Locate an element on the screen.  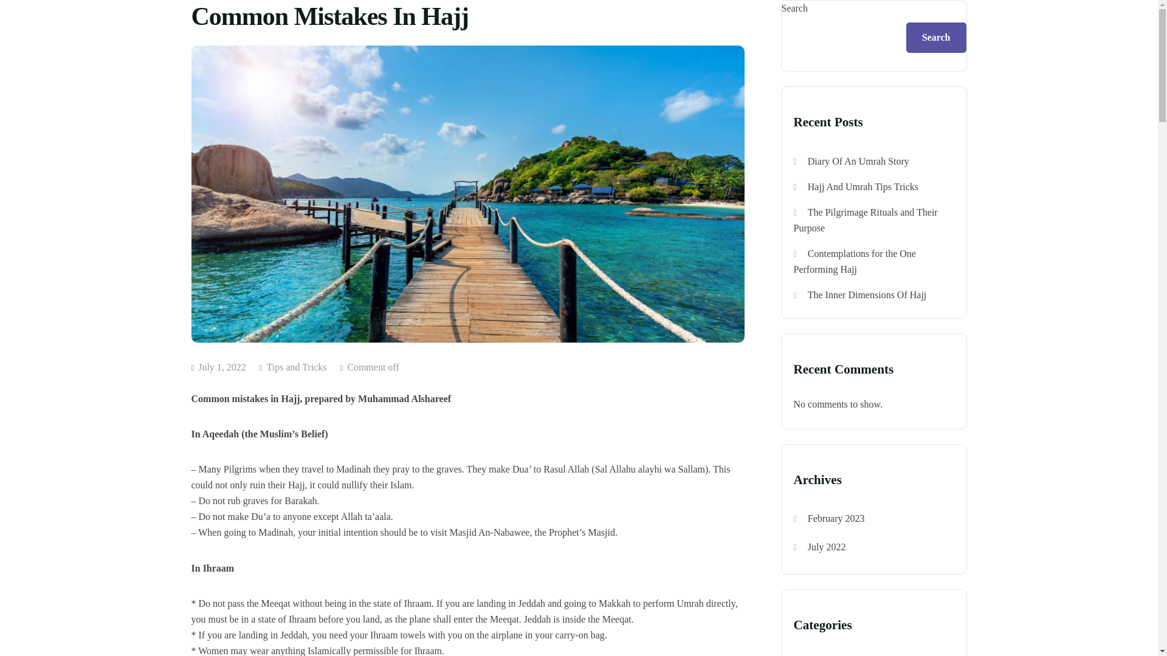
The Inner Dimensions Of Hajj is located at coordinates (867, 295).